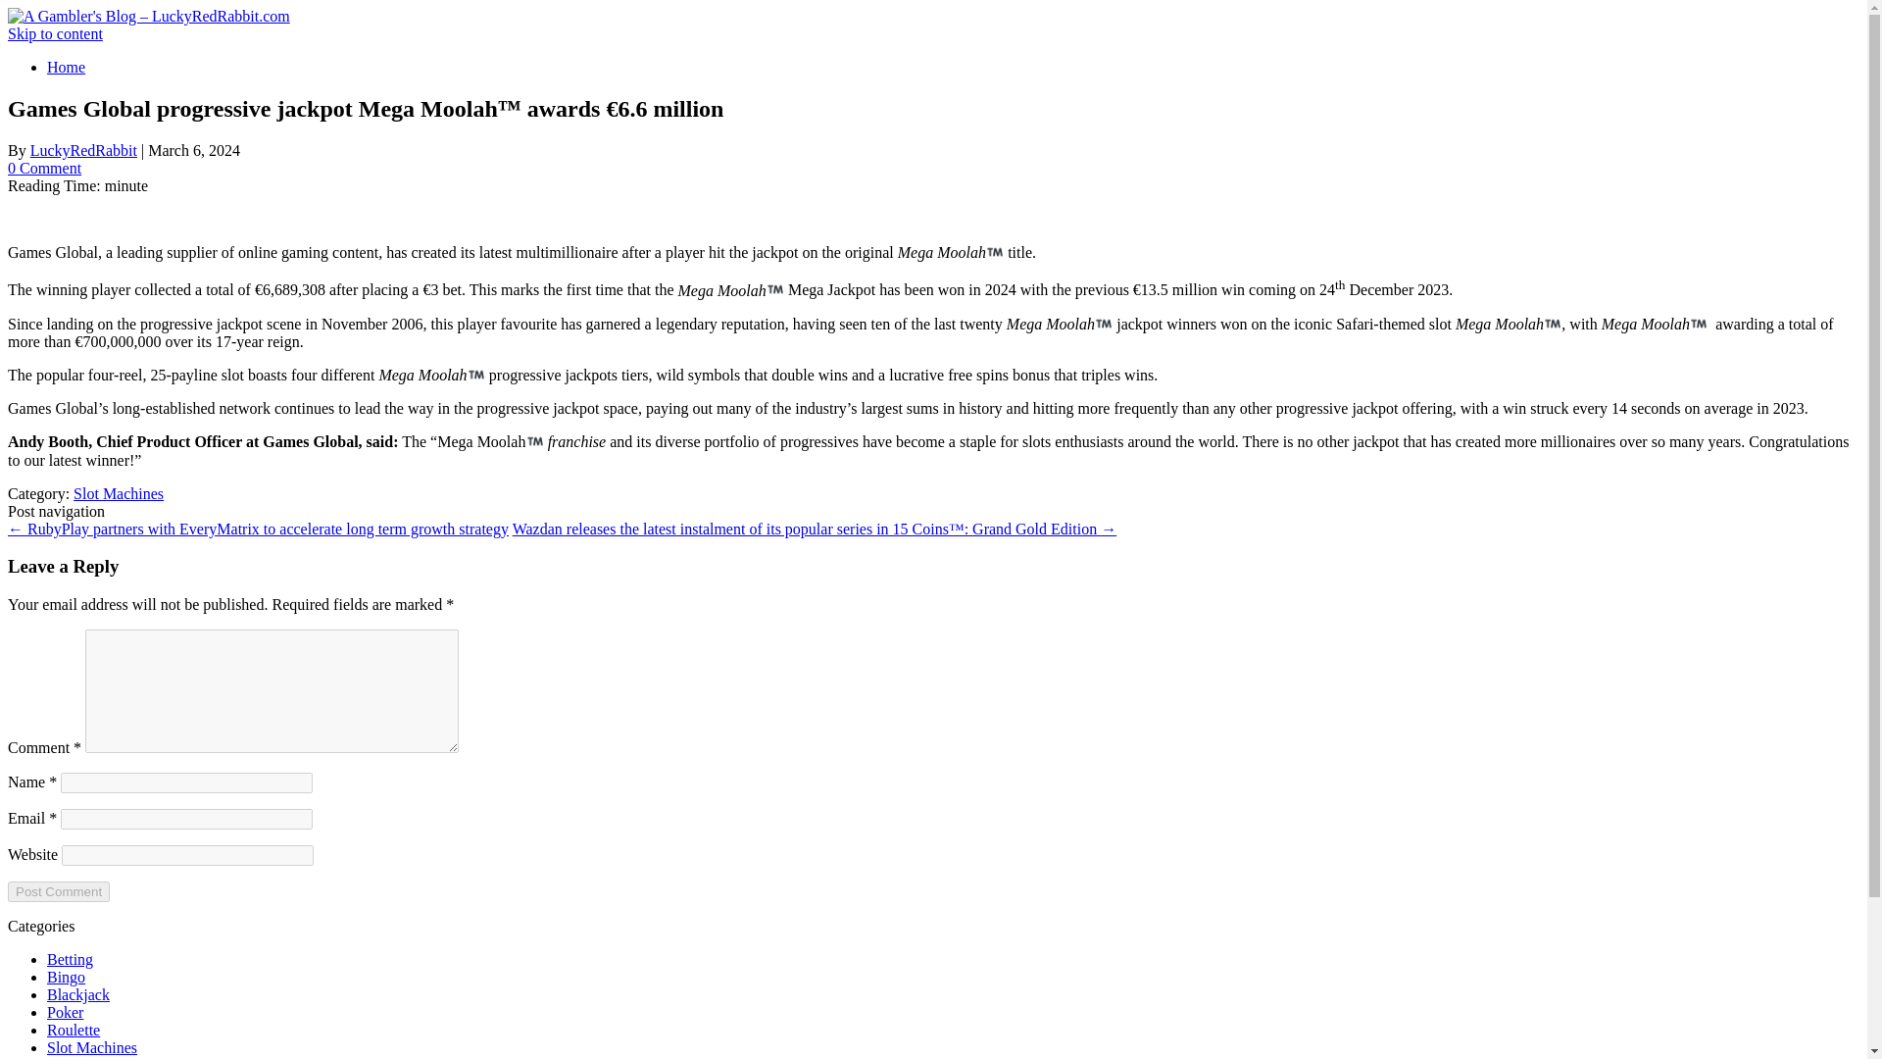  What do you see at coordinates (92, 1047) in the screenshot?
I see `Slot Machines` at bounding box center [92, 1047].